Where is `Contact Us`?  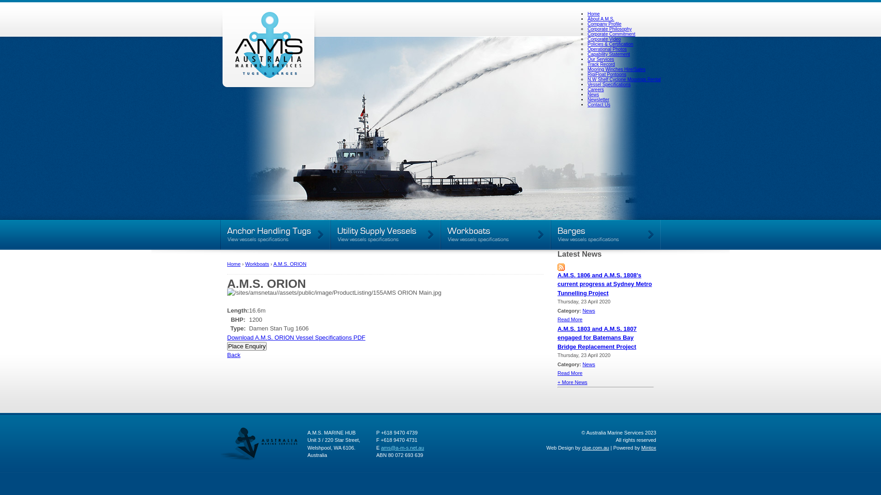 Contact Us is located at coordinates (598, 104).